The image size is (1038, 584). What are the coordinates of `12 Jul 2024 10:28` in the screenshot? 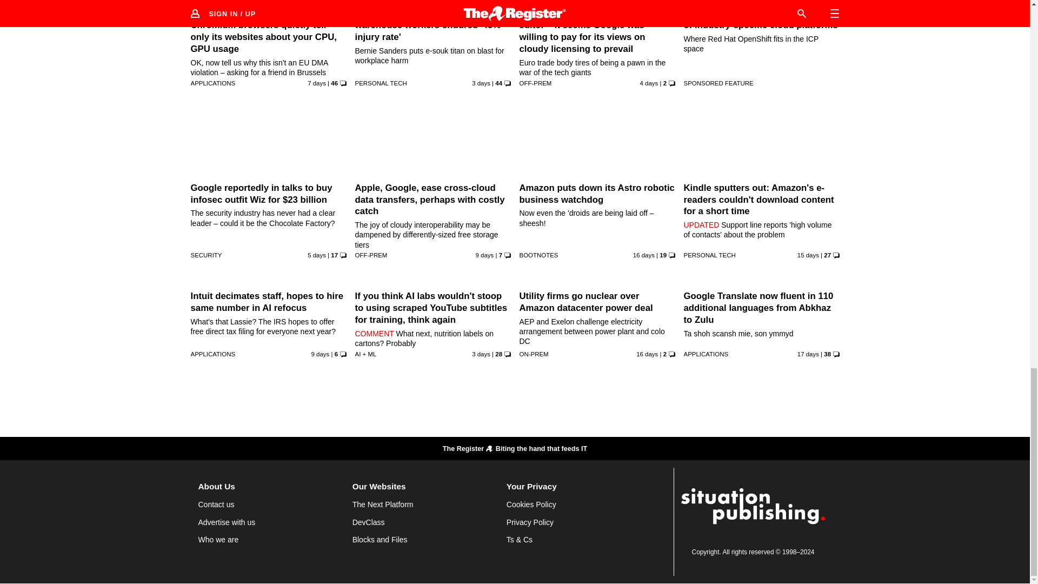 It's located at (316, 83).